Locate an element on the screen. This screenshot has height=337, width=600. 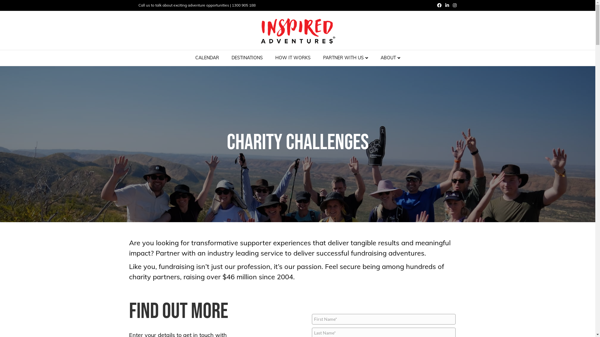
DESTINATIONS is located at coordinates (247, 58).